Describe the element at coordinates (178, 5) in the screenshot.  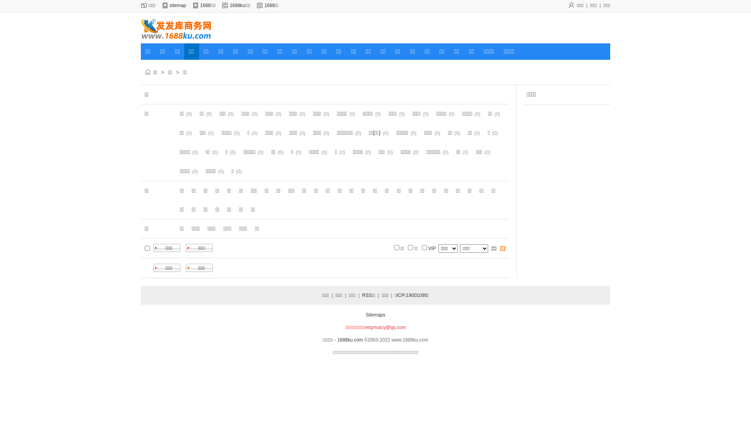
I see `sitemap` at that location.